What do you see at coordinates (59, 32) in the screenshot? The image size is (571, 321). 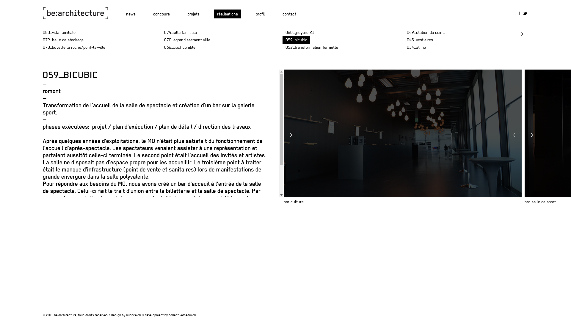 I see `080_villa familiale` at bounding box center [59, 32].